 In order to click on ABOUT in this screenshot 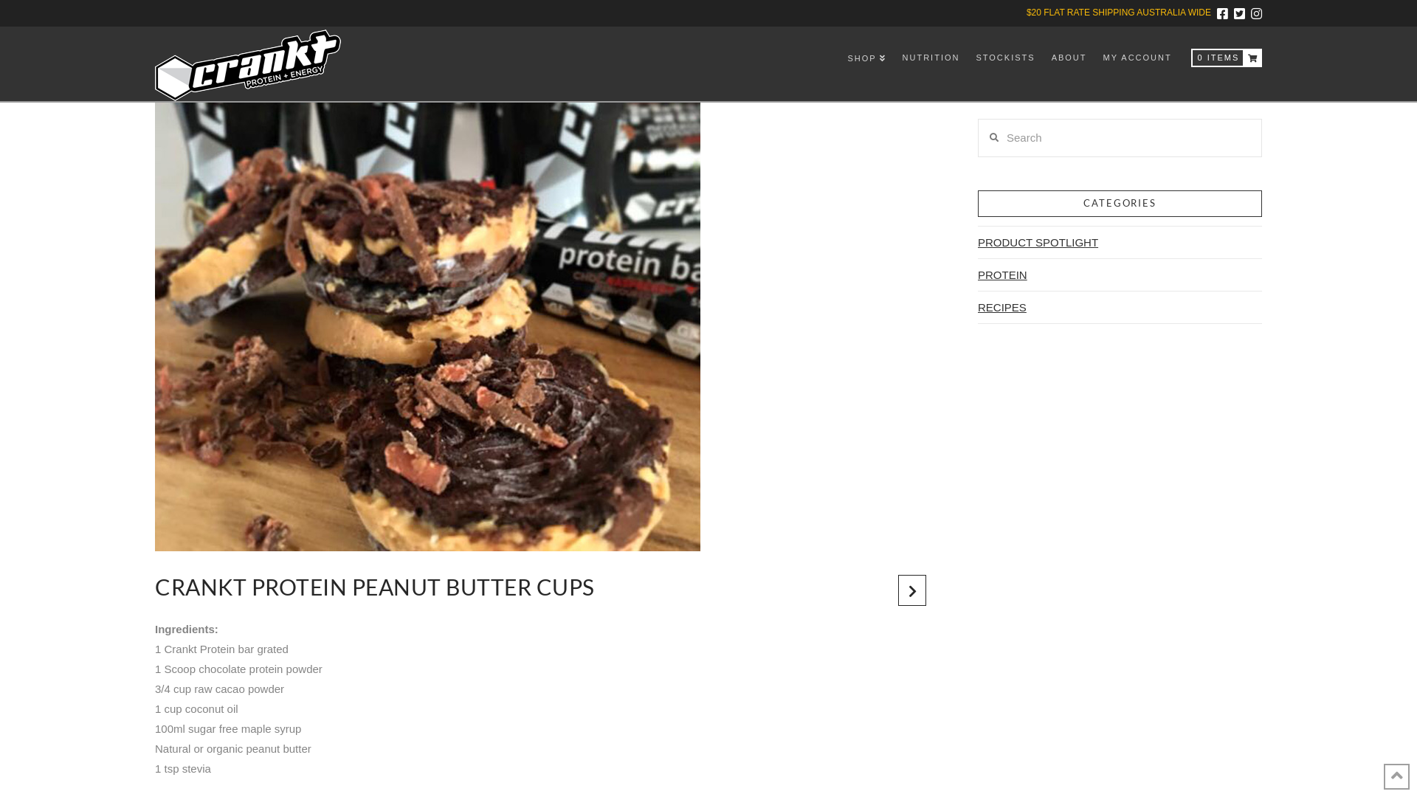, I will do `click(1069, 60)`.